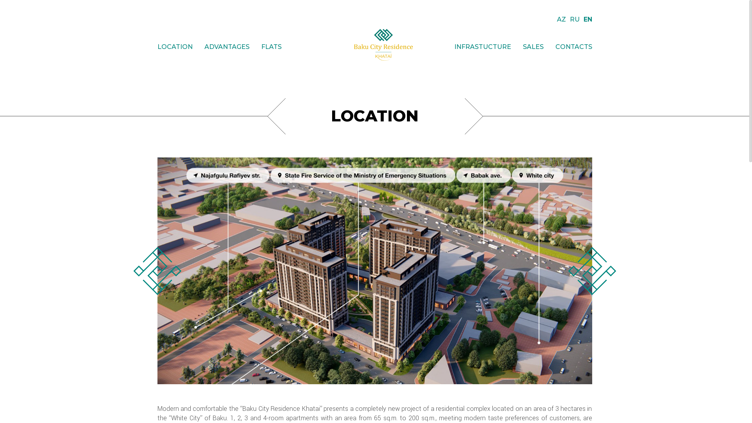 The image size is (752, 423). Describe the element at coordinates (574, 47) in the screenshot. I see `CONTACTS` at that location.